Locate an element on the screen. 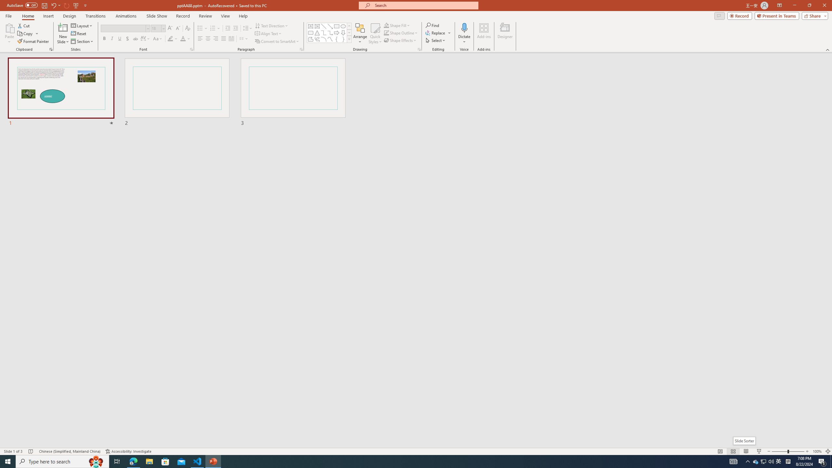  Select is located at coordinates (436, 40).